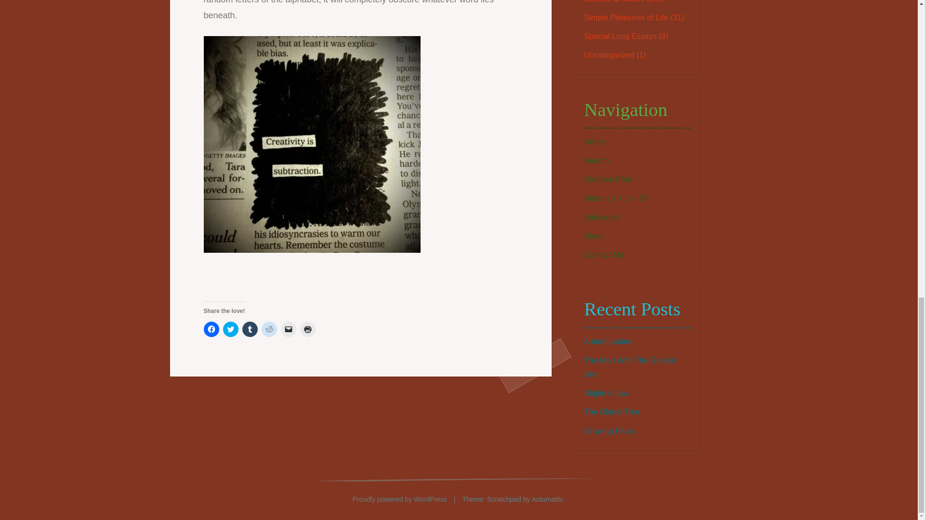 The width and height of the screenshot is (925, 520). I want to click on Special Long Essays, so click(620, 36).